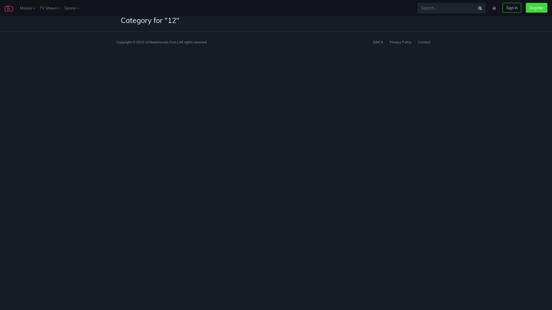  I want to click on DMCA, so click(378, 42).